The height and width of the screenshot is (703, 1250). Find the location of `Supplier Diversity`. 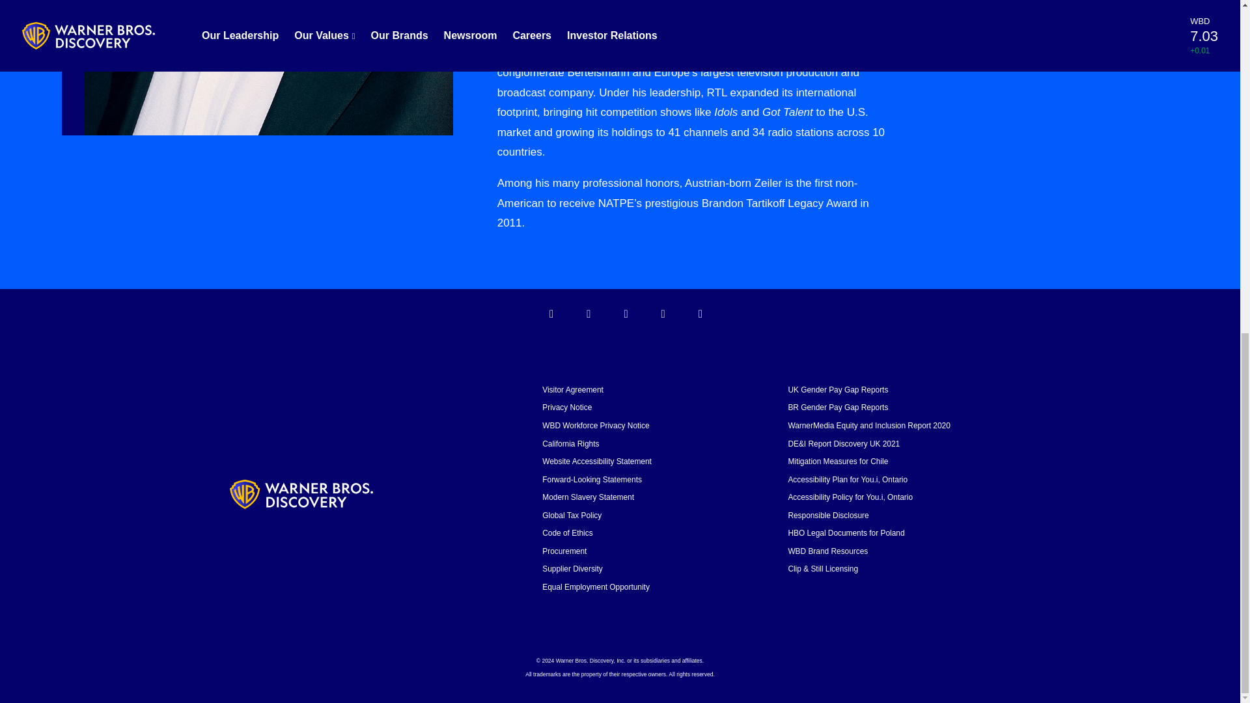

Supplier Diversity is located at coordinates (572, 569).